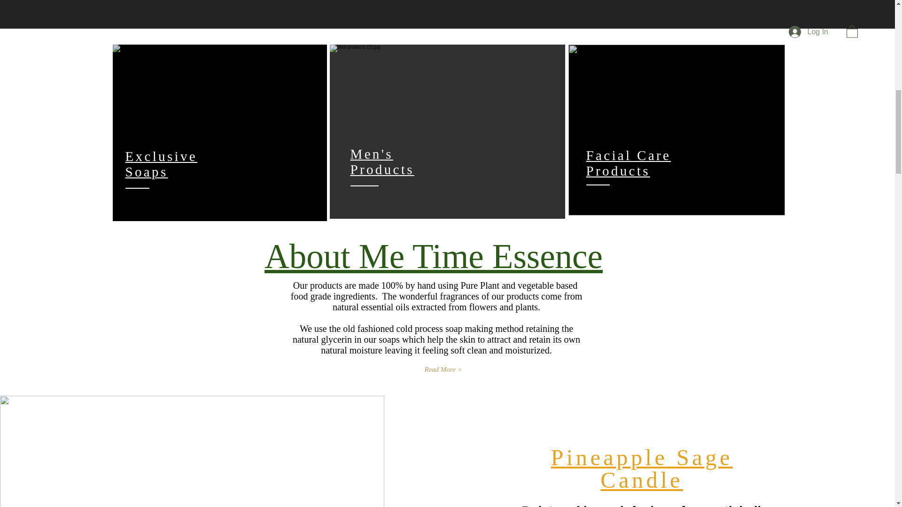 The height and width of the screenshot is (507, 902). I want to click on Exclusive Soaps, so click(161, 164).